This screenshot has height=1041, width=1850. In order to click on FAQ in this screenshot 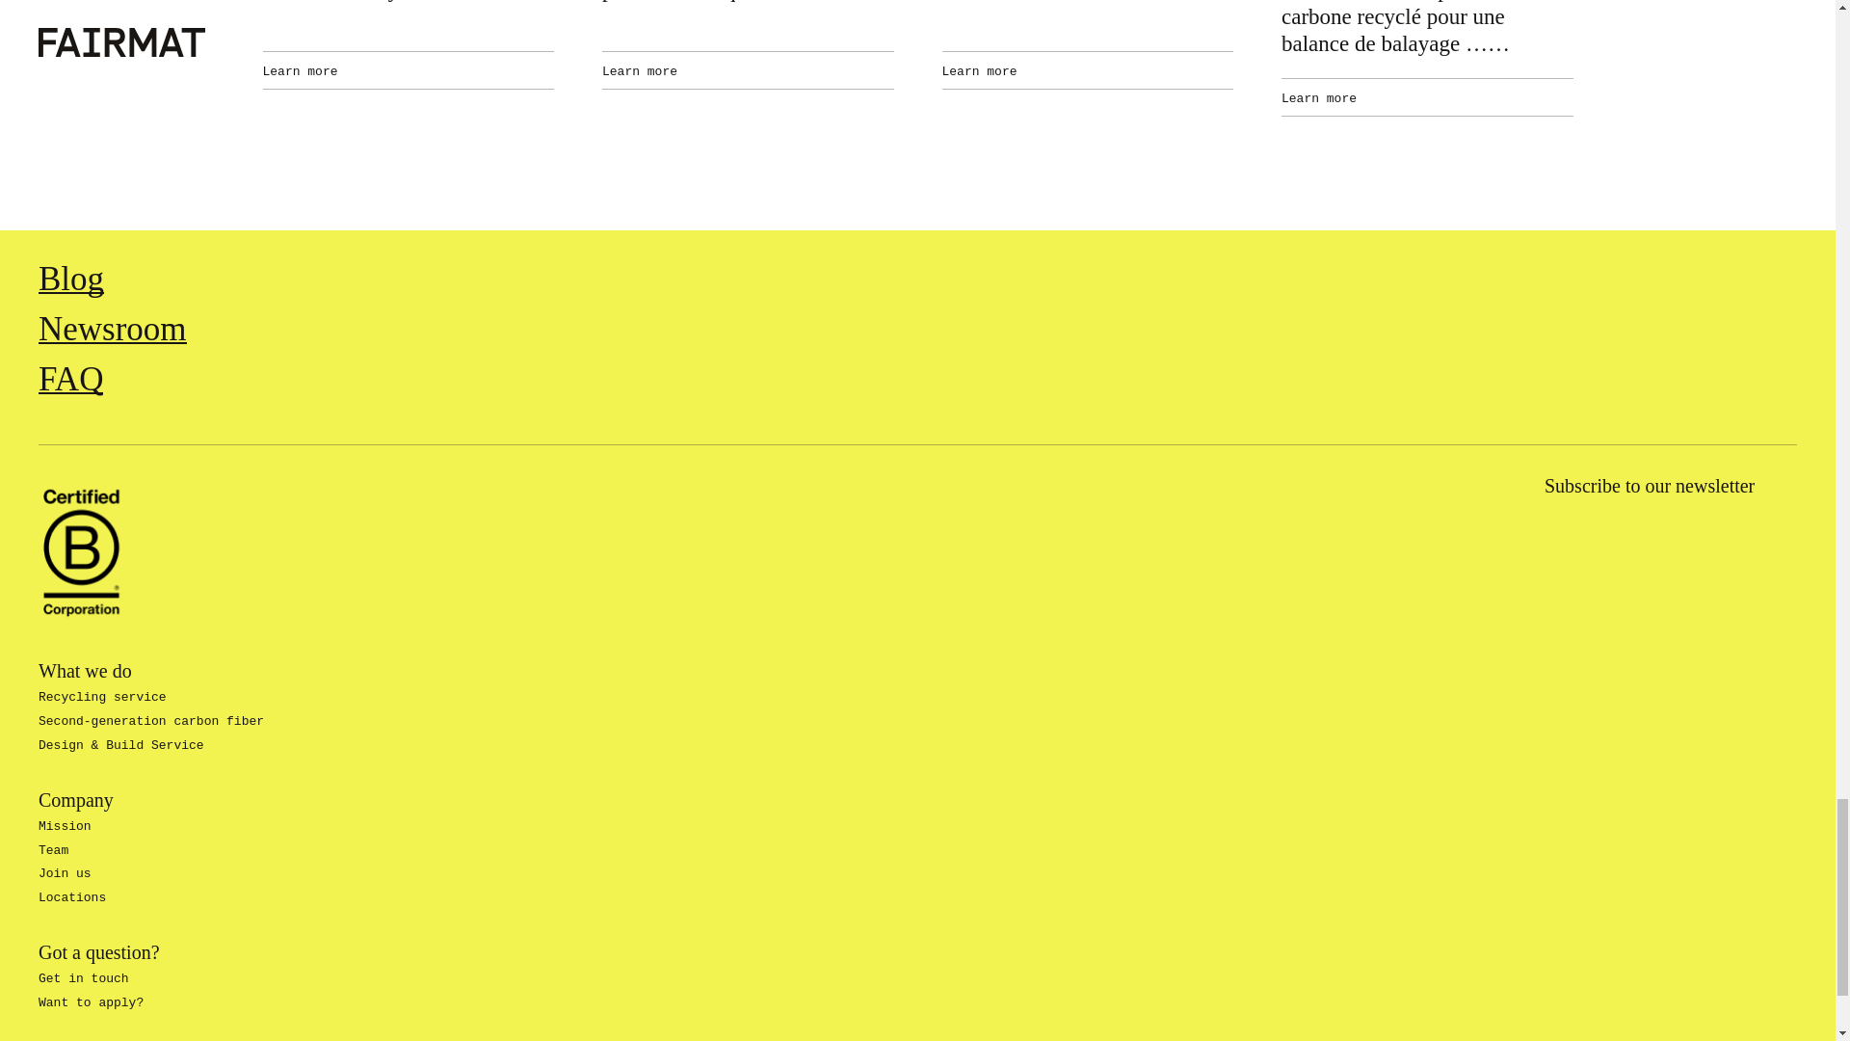, I will do `click(71, 375)`.